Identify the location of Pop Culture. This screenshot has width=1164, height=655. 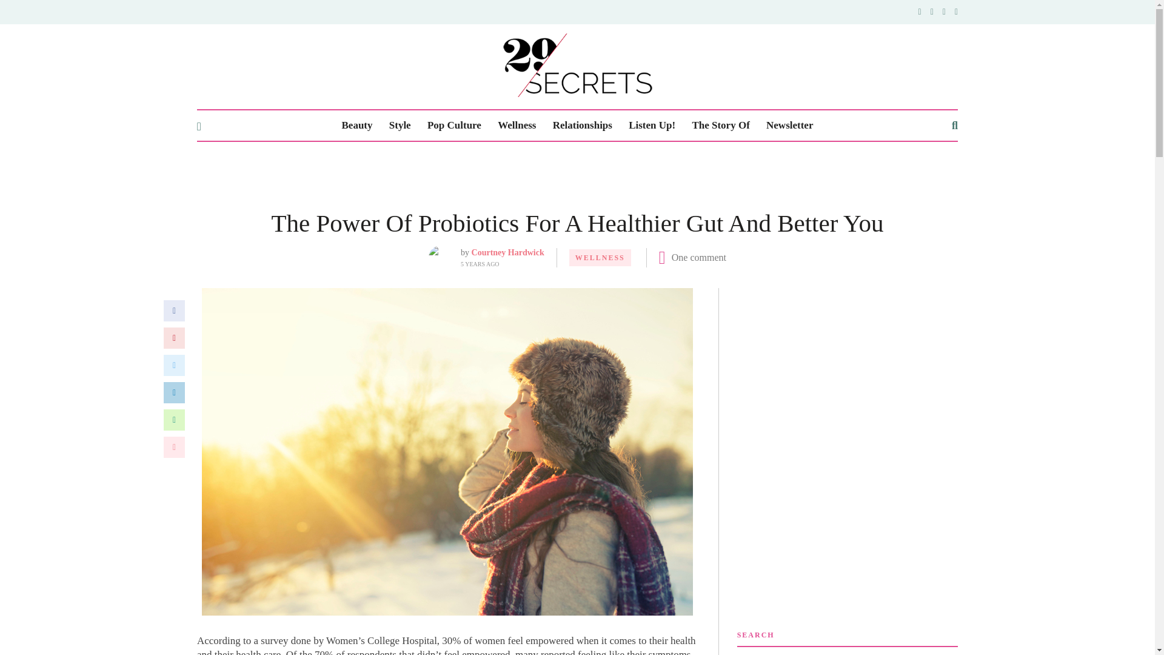
(454, 126).